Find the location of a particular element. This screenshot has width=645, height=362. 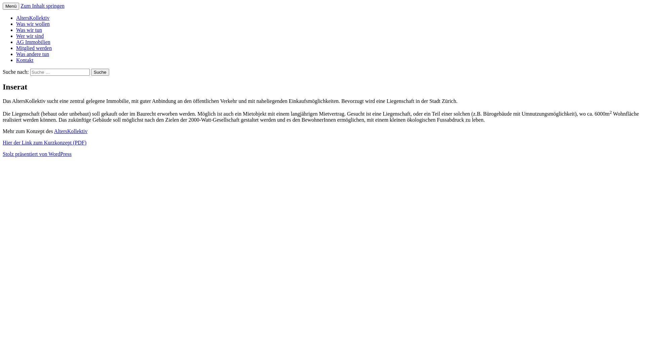

Was wir wollen is located at coordinates (33, 24).